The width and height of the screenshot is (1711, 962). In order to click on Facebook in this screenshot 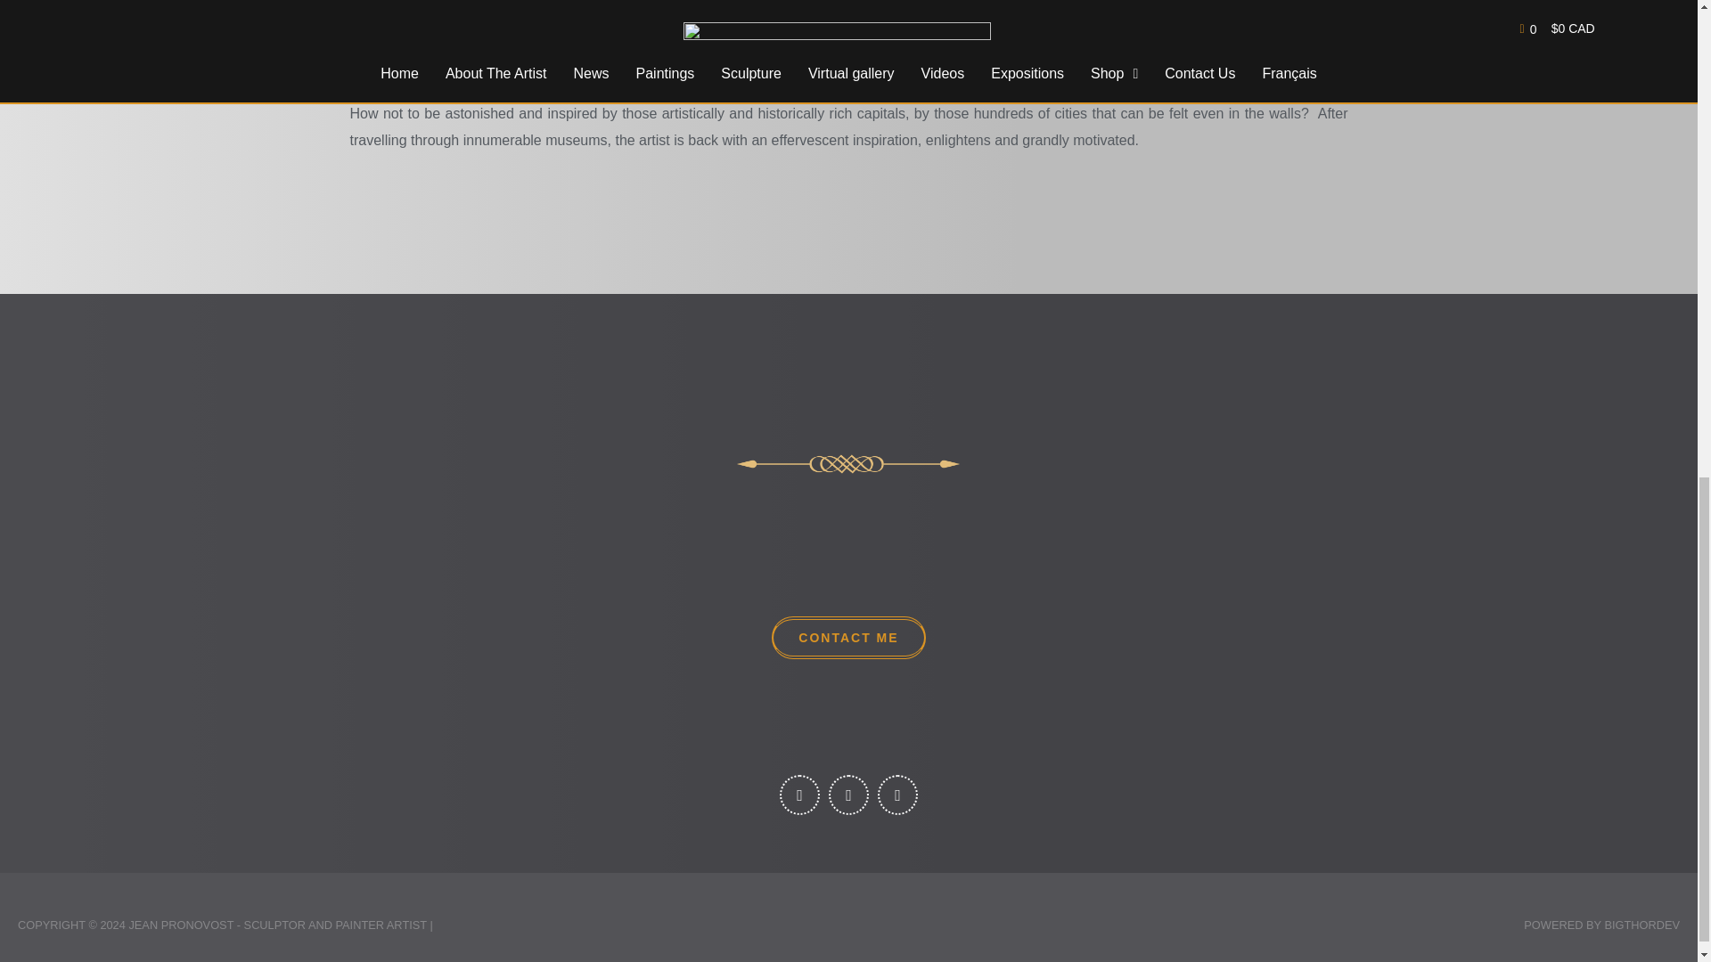, I will do `click(799, 795)`.